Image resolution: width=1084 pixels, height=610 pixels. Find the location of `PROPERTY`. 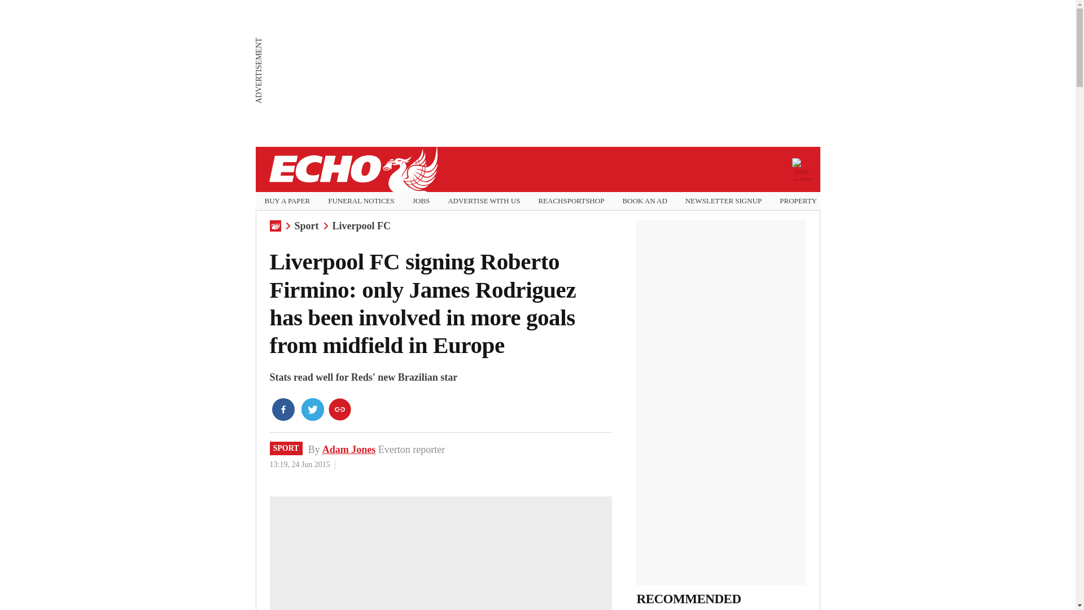

PROPERTY is located at coordinates (798, 201).